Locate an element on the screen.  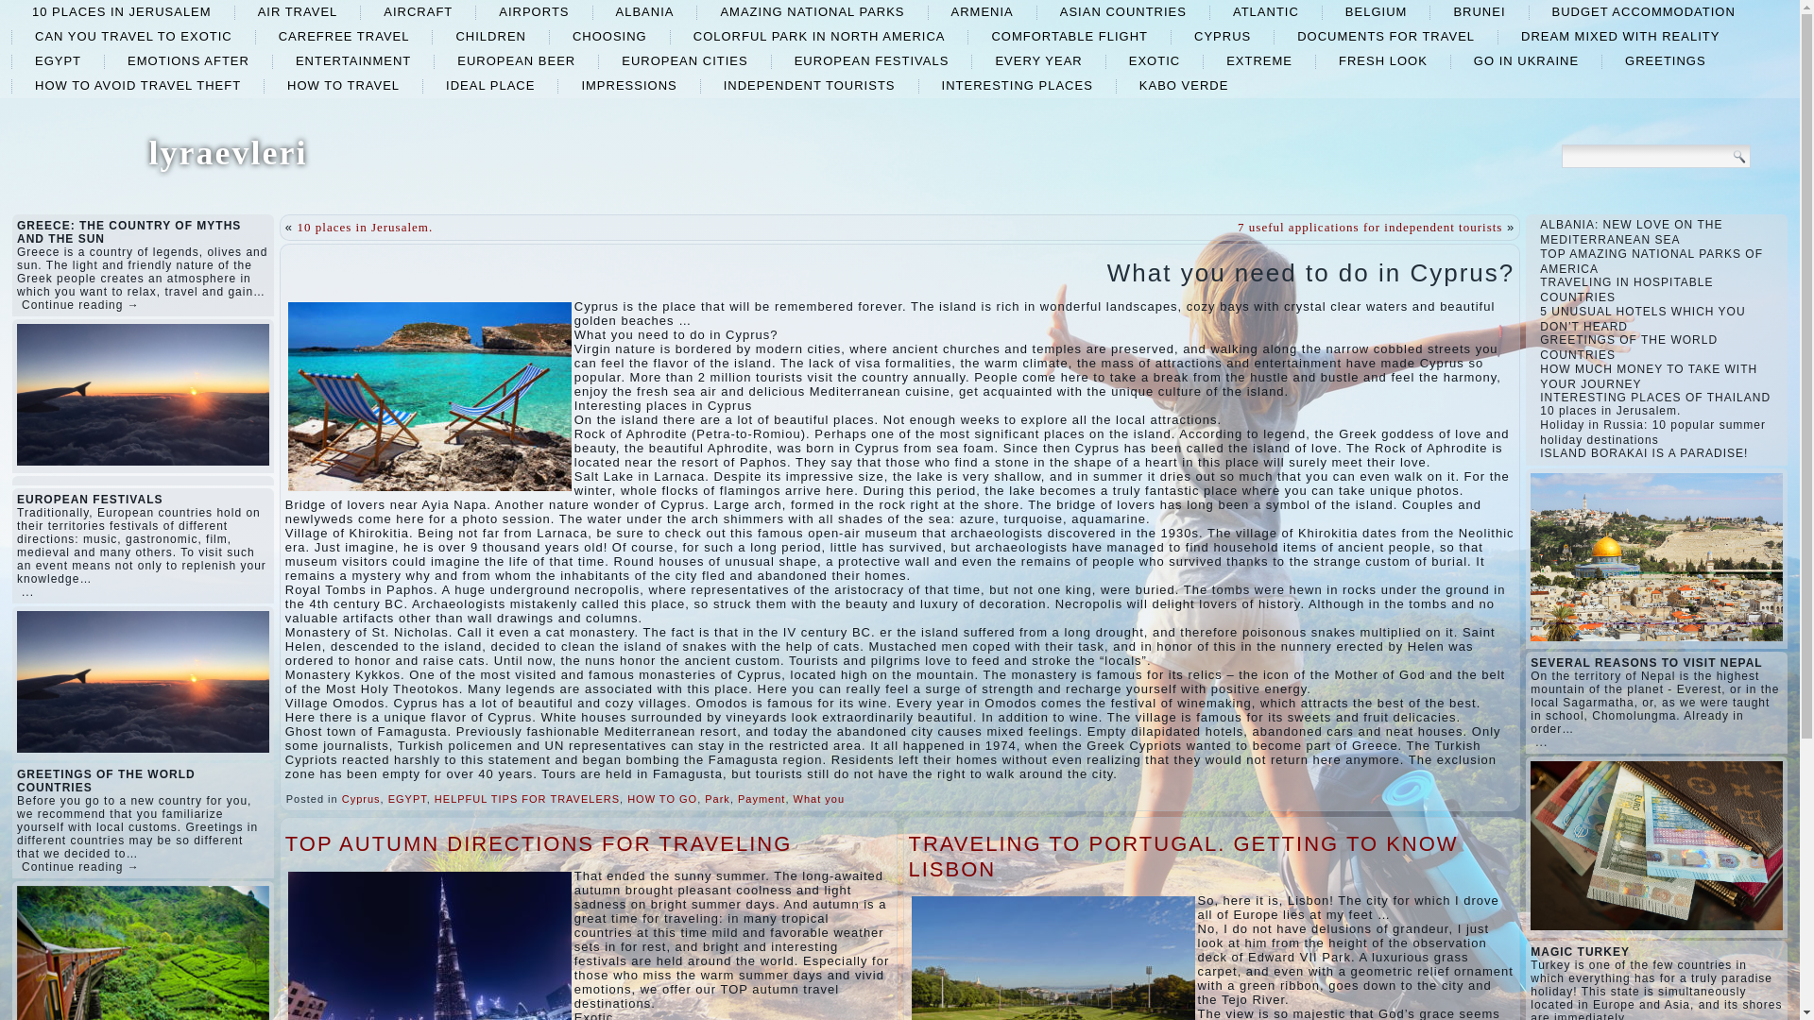
Armenia is located at coordinates (982, 11).